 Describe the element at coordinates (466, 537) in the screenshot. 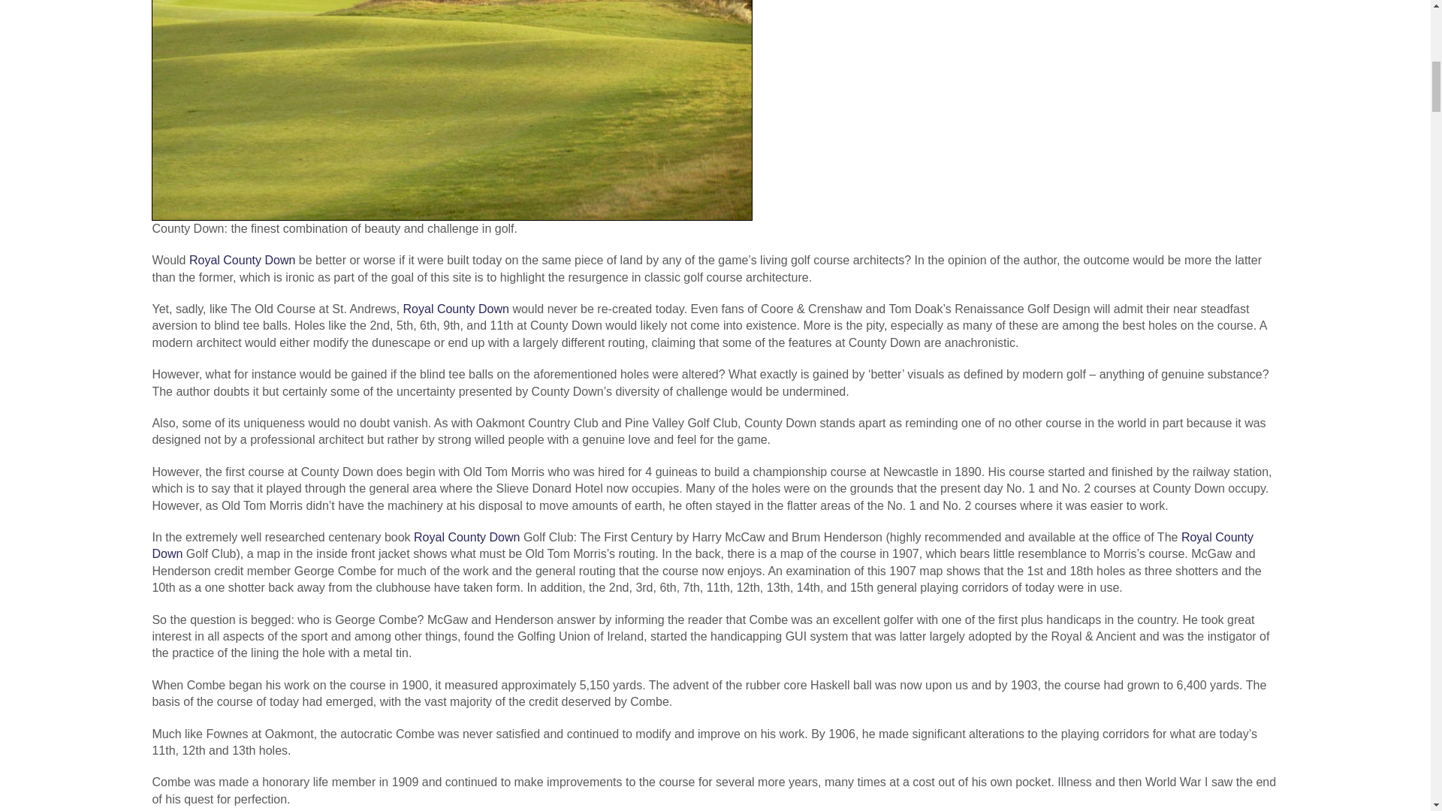

I see `R` at that location.